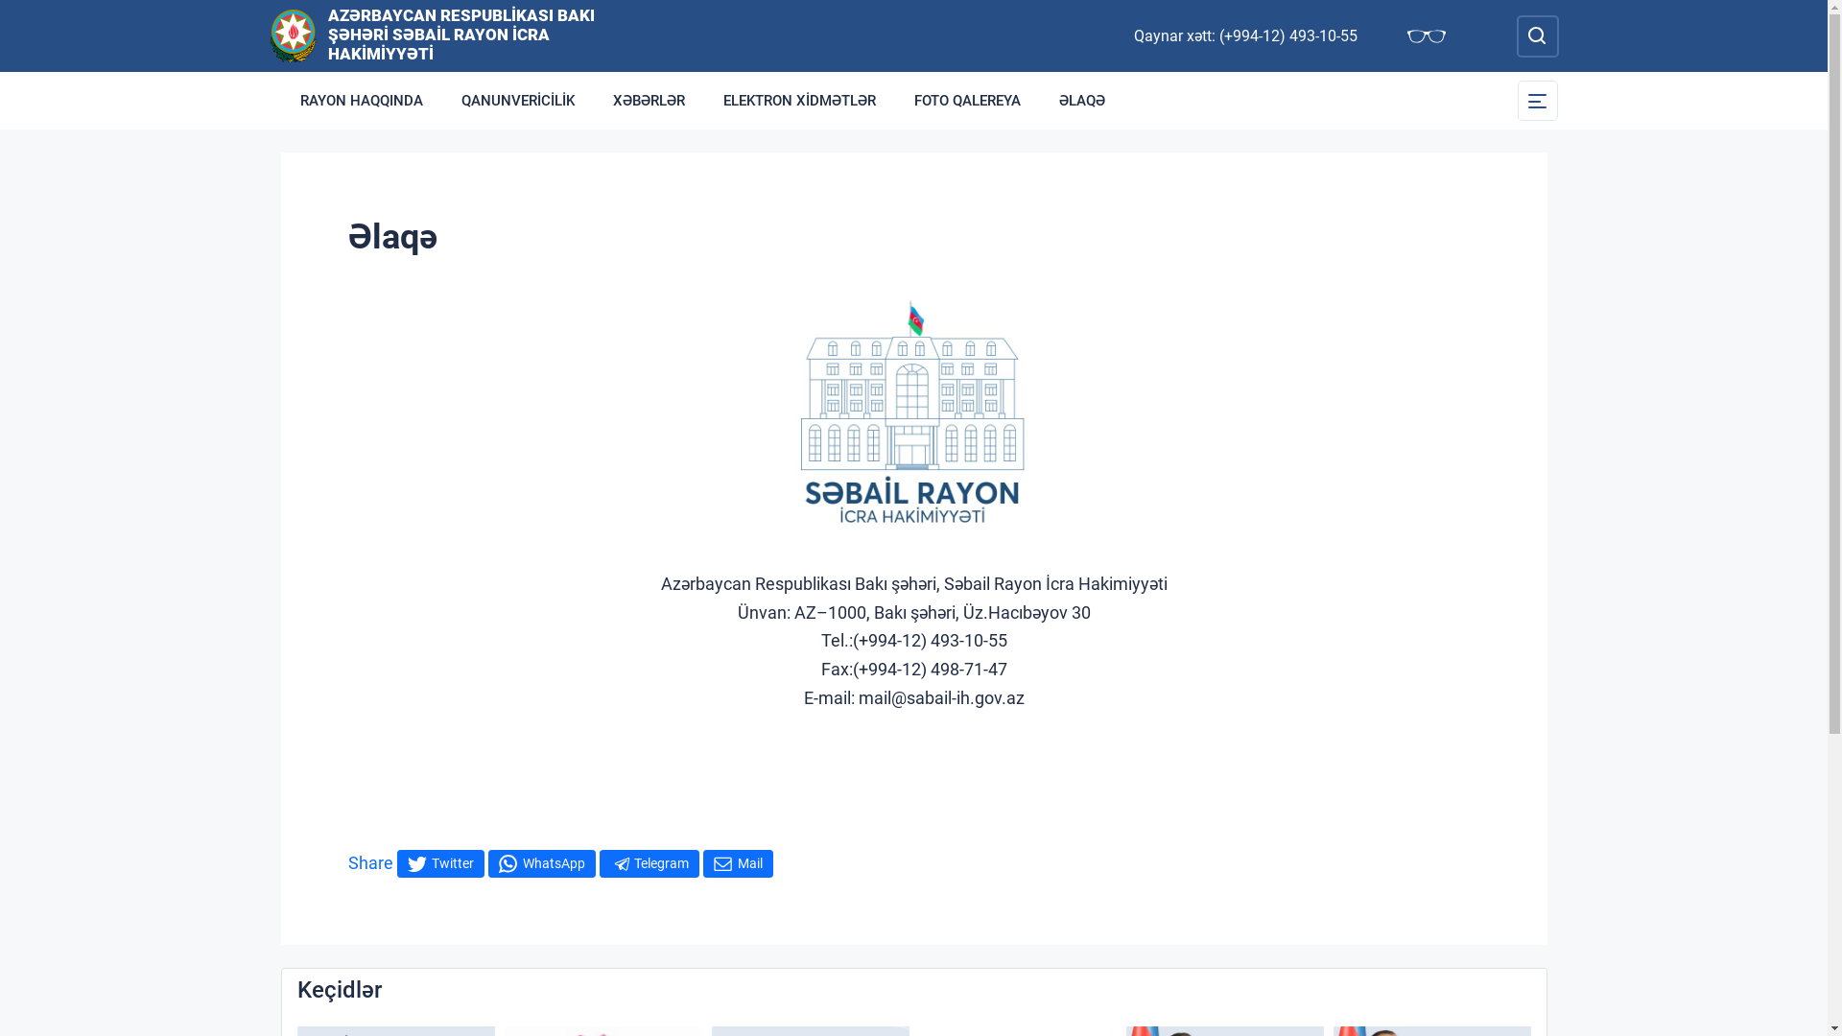  I want to click on Share, so click(370, 863).